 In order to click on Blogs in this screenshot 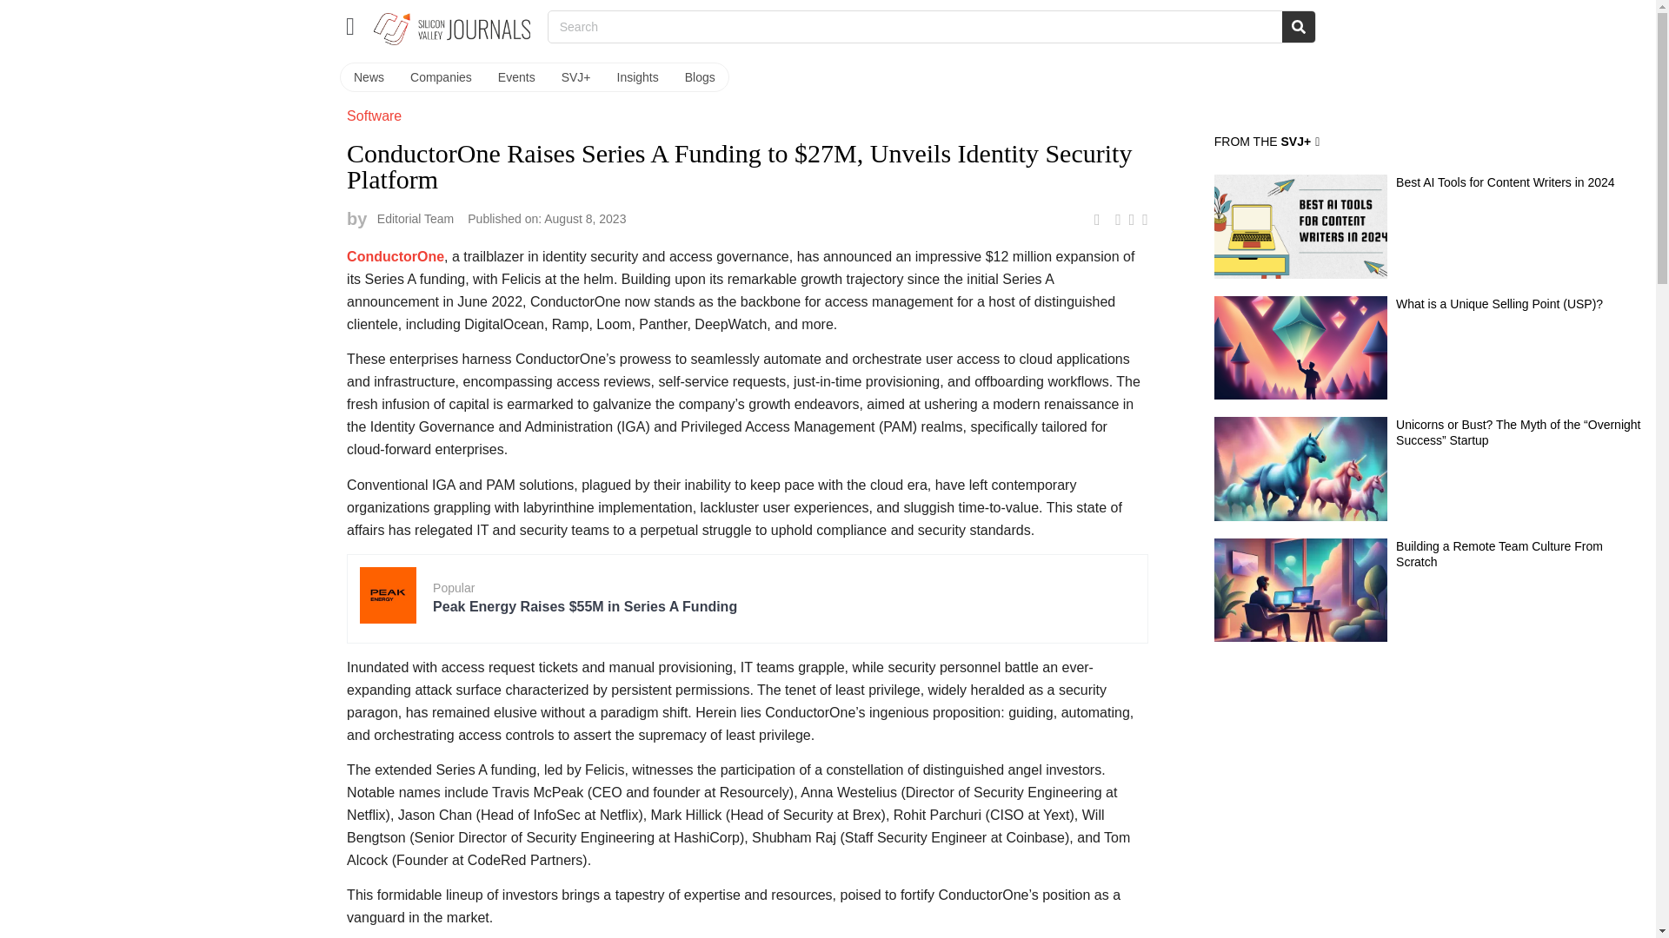, I will do `click(700, 76)`.